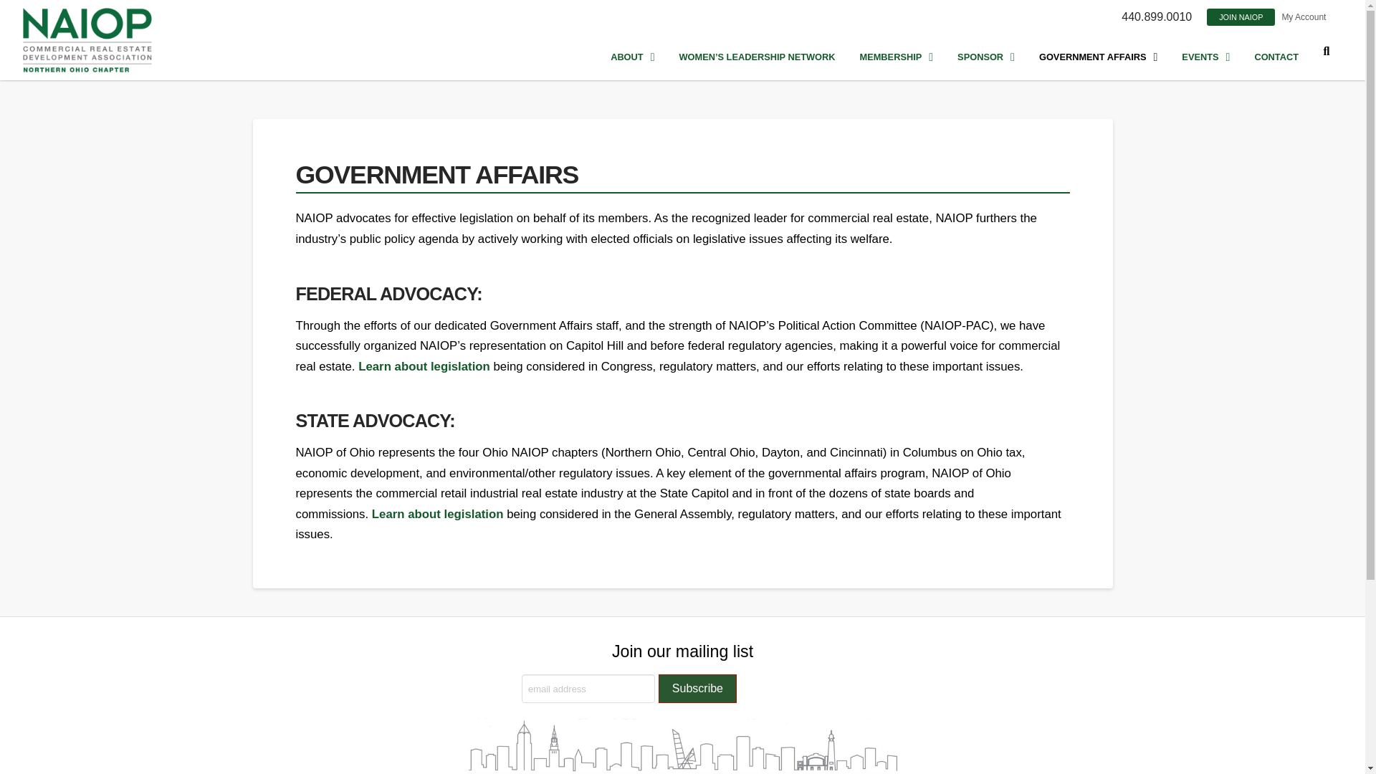 This screenshot has height=774, width=1376. I want to click on JOIN NAIOP, so click(1241, 16).